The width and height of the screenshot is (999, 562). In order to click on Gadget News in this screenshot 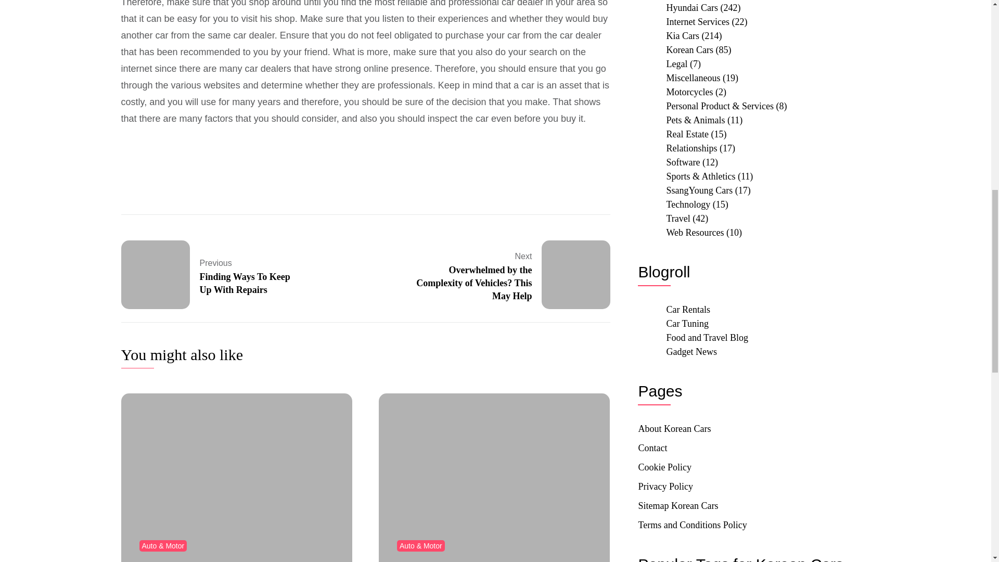, I will do `click(691, 352)`.